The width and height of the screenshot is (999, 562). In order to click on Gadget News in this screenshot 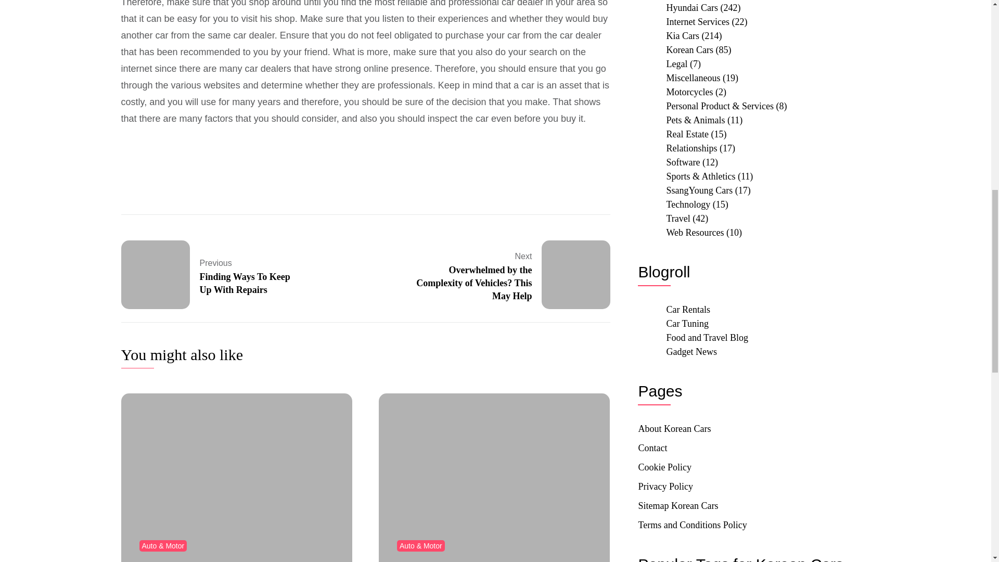, I will do `click(691, 352)`.